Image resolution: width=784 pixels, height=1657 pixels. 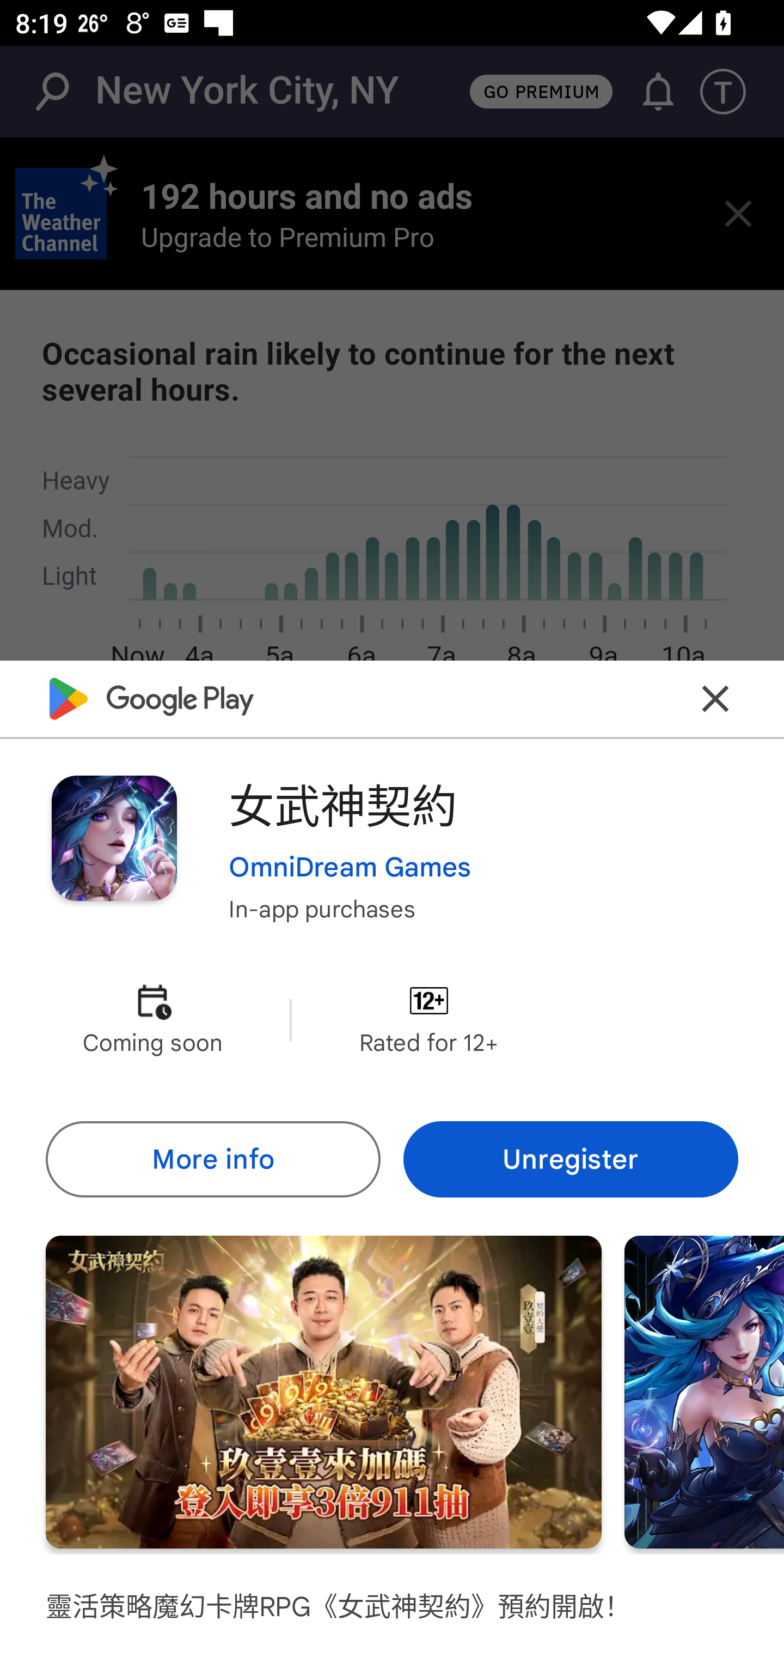 What do you see at coordinates (212, 1160) in the screenshot?
I see `More info` at bounding box center [212, 1160].